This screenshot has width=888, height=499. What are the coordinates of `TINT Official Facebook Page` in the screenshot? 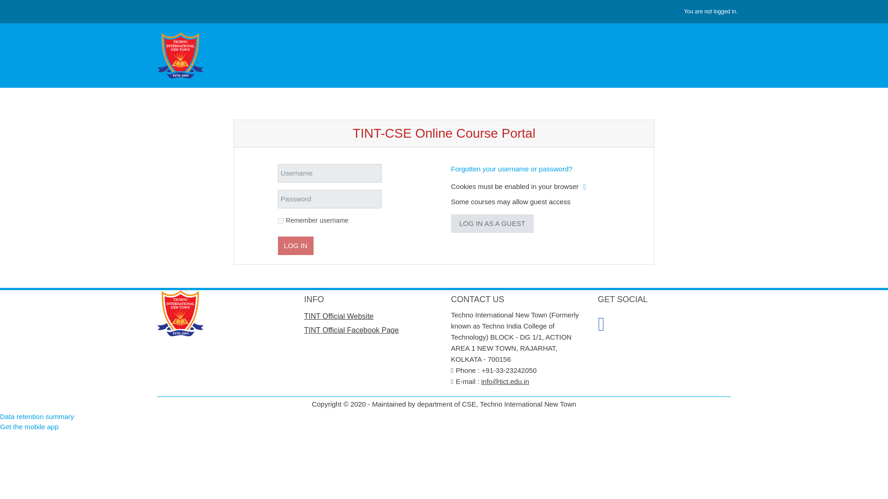 It's located at (351, 330).